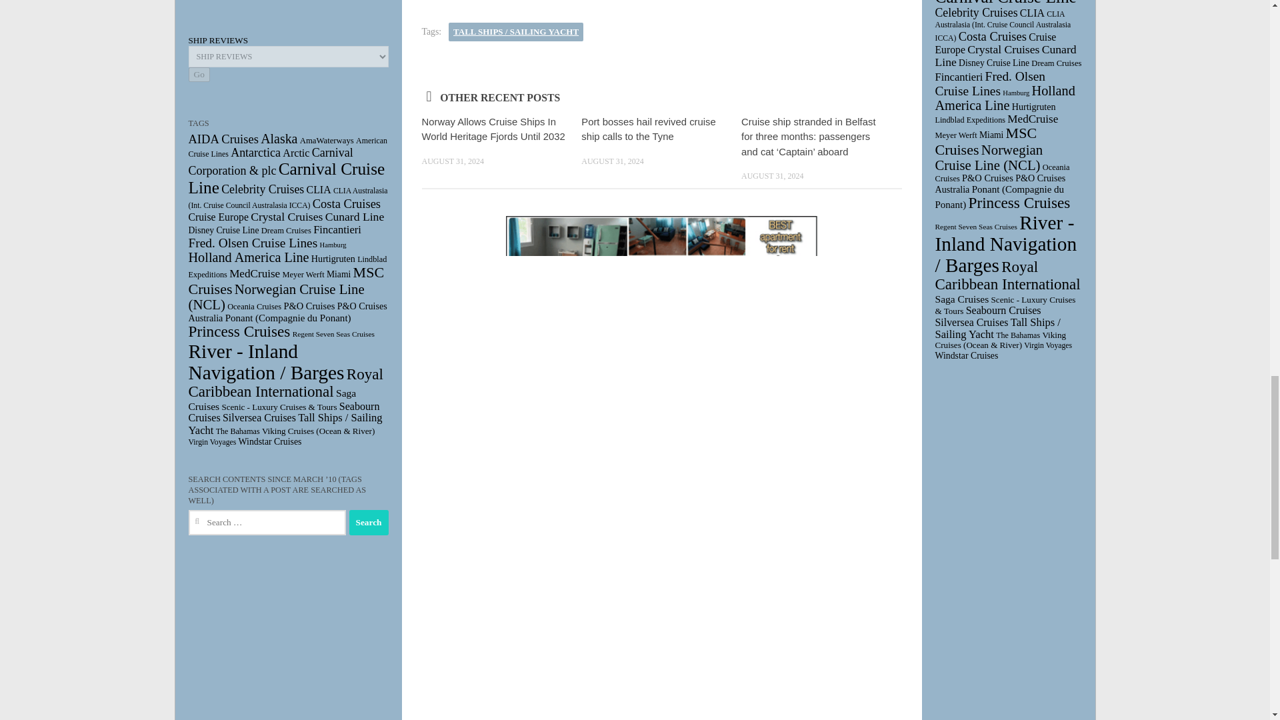 This screenshot has height=720, width=1280. Describe the element at coordinates (199, 75) in the screenshot. I see `Go` at that location.